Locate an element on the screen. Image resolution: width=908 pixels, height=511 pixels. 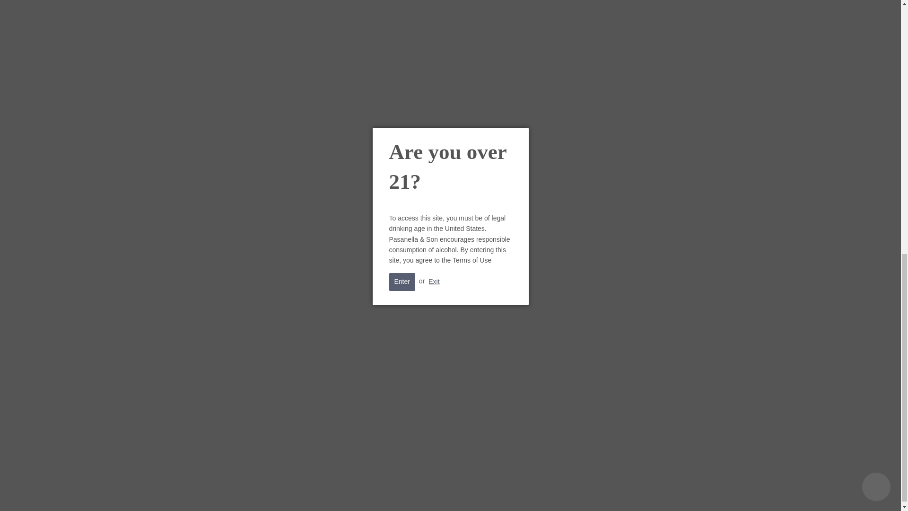
VENMO is located at coordinates (558, 493).